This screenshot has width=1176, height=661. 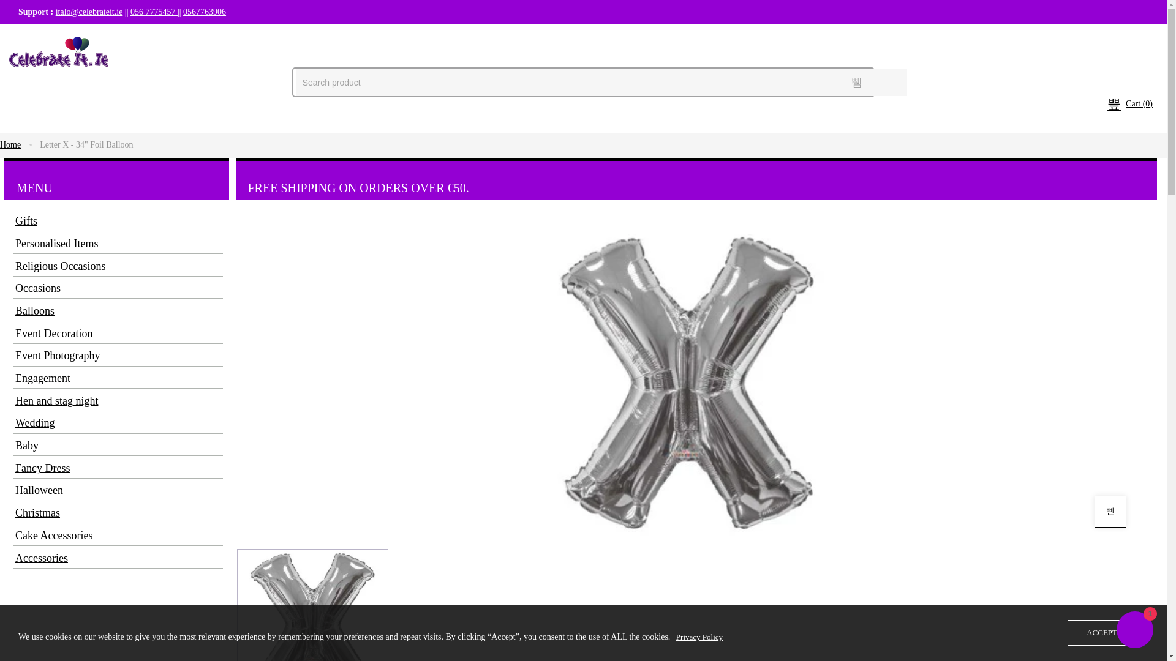 I want to click on 0567763906, so click(x=205, y=12).